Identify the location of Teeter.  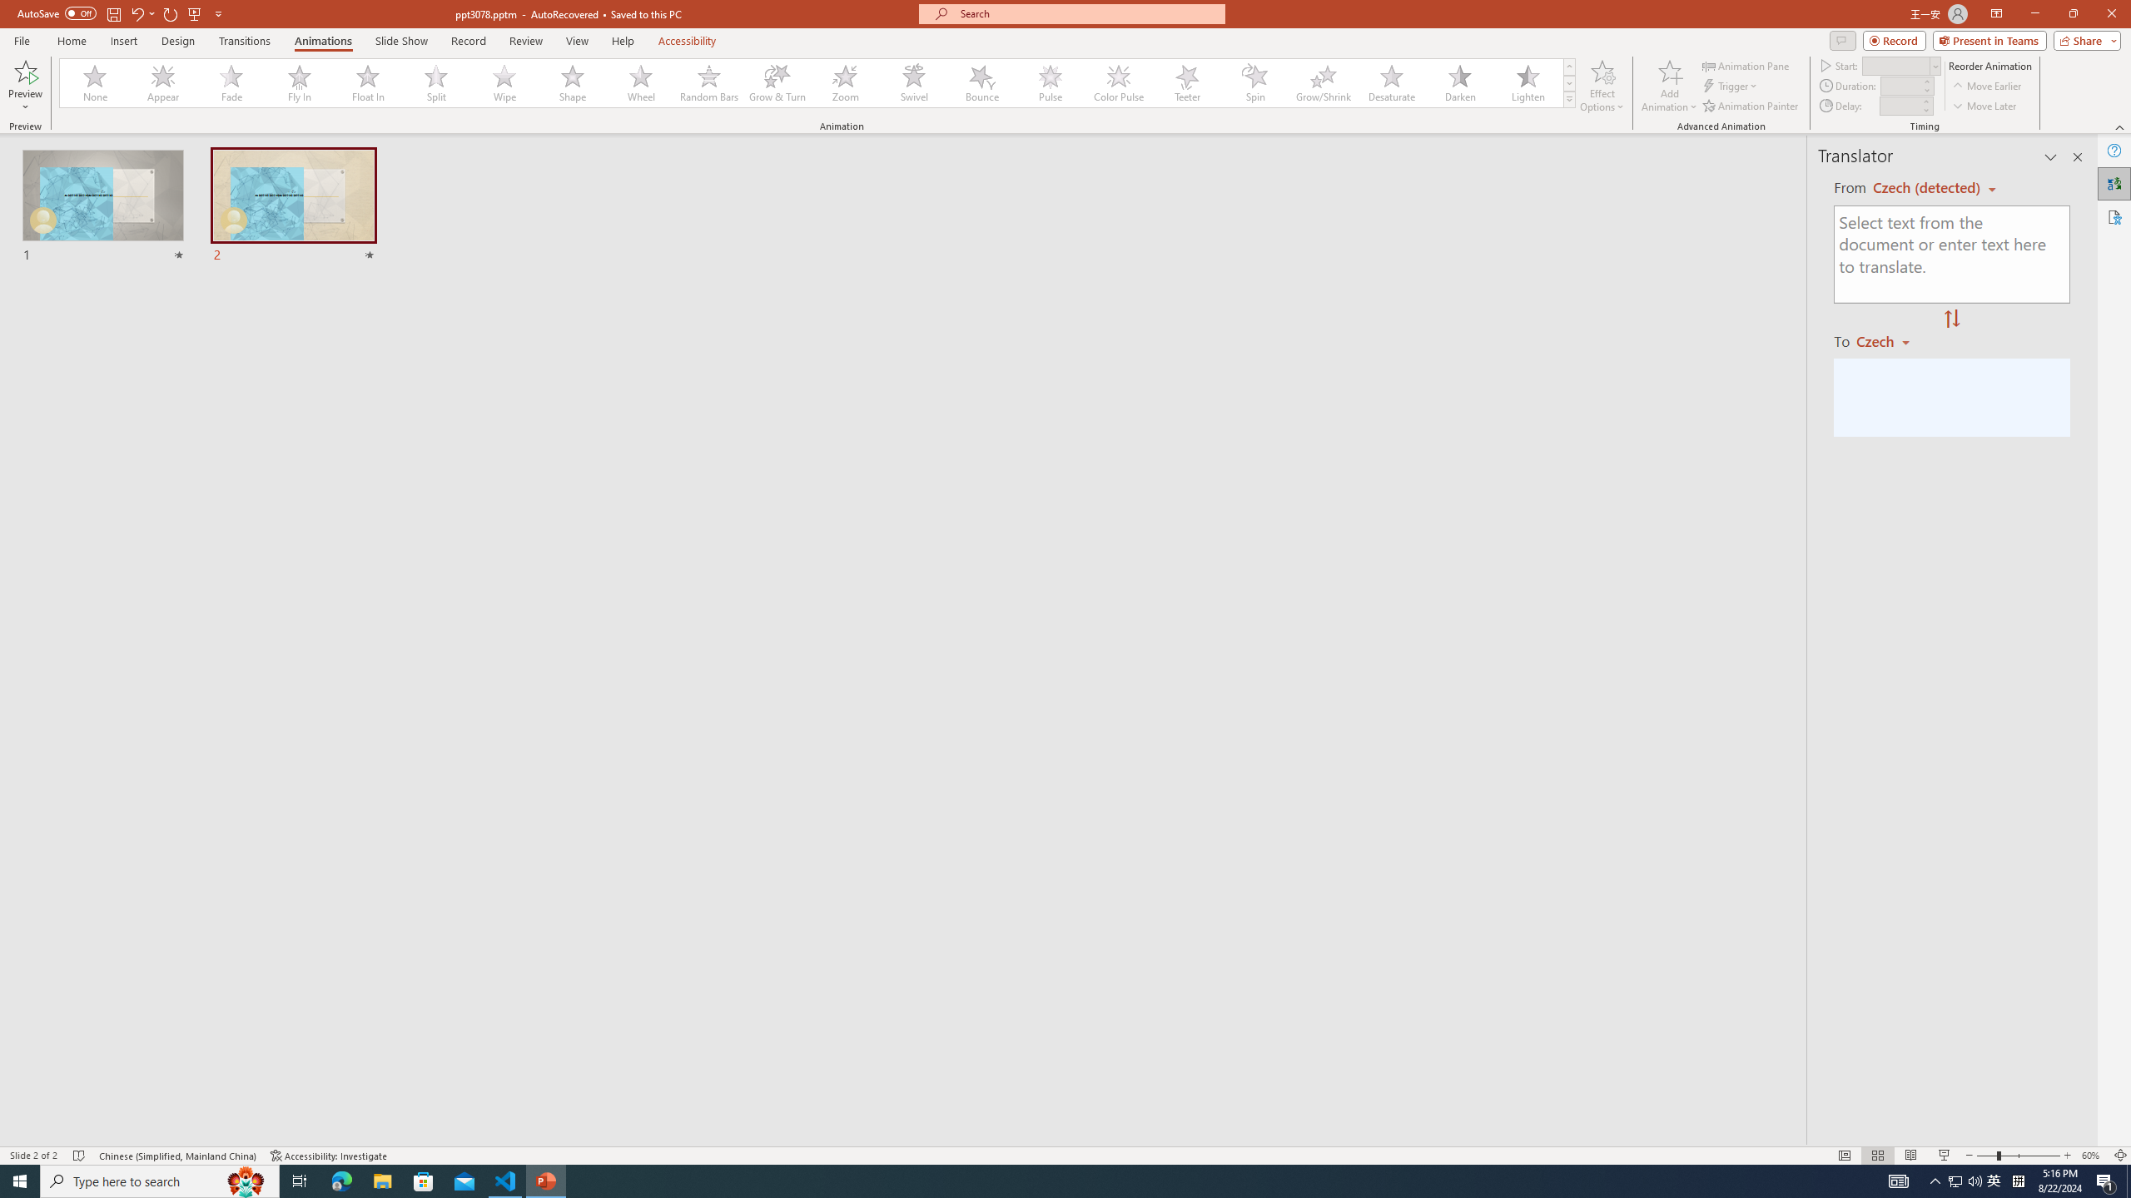
(1186, 83).